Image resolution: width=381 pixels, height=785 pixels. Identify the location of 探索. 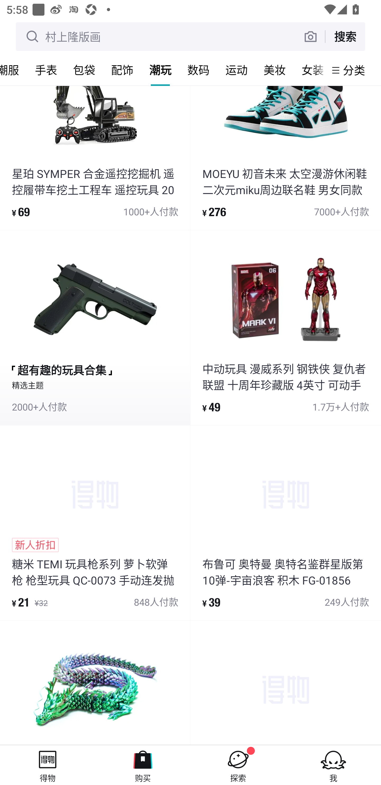
(238, 765).